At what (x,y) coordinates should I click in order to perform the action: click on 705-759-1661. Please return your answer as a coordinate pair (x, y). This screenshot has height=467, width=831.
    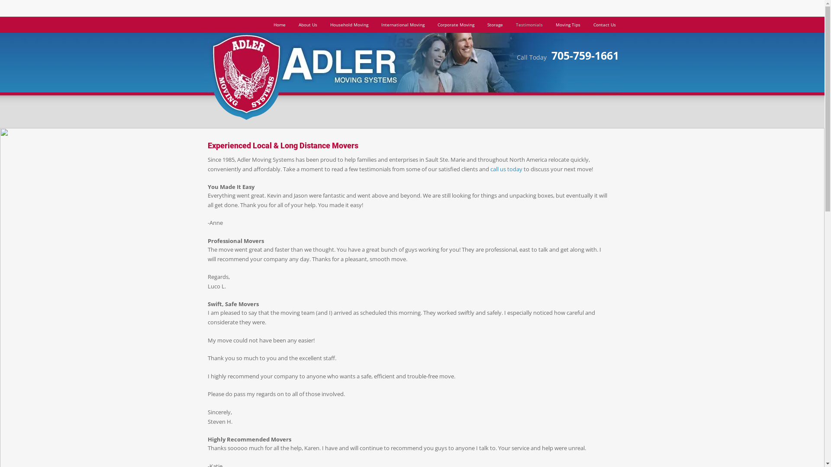
    Looking at the image, I should click on (585, 58).